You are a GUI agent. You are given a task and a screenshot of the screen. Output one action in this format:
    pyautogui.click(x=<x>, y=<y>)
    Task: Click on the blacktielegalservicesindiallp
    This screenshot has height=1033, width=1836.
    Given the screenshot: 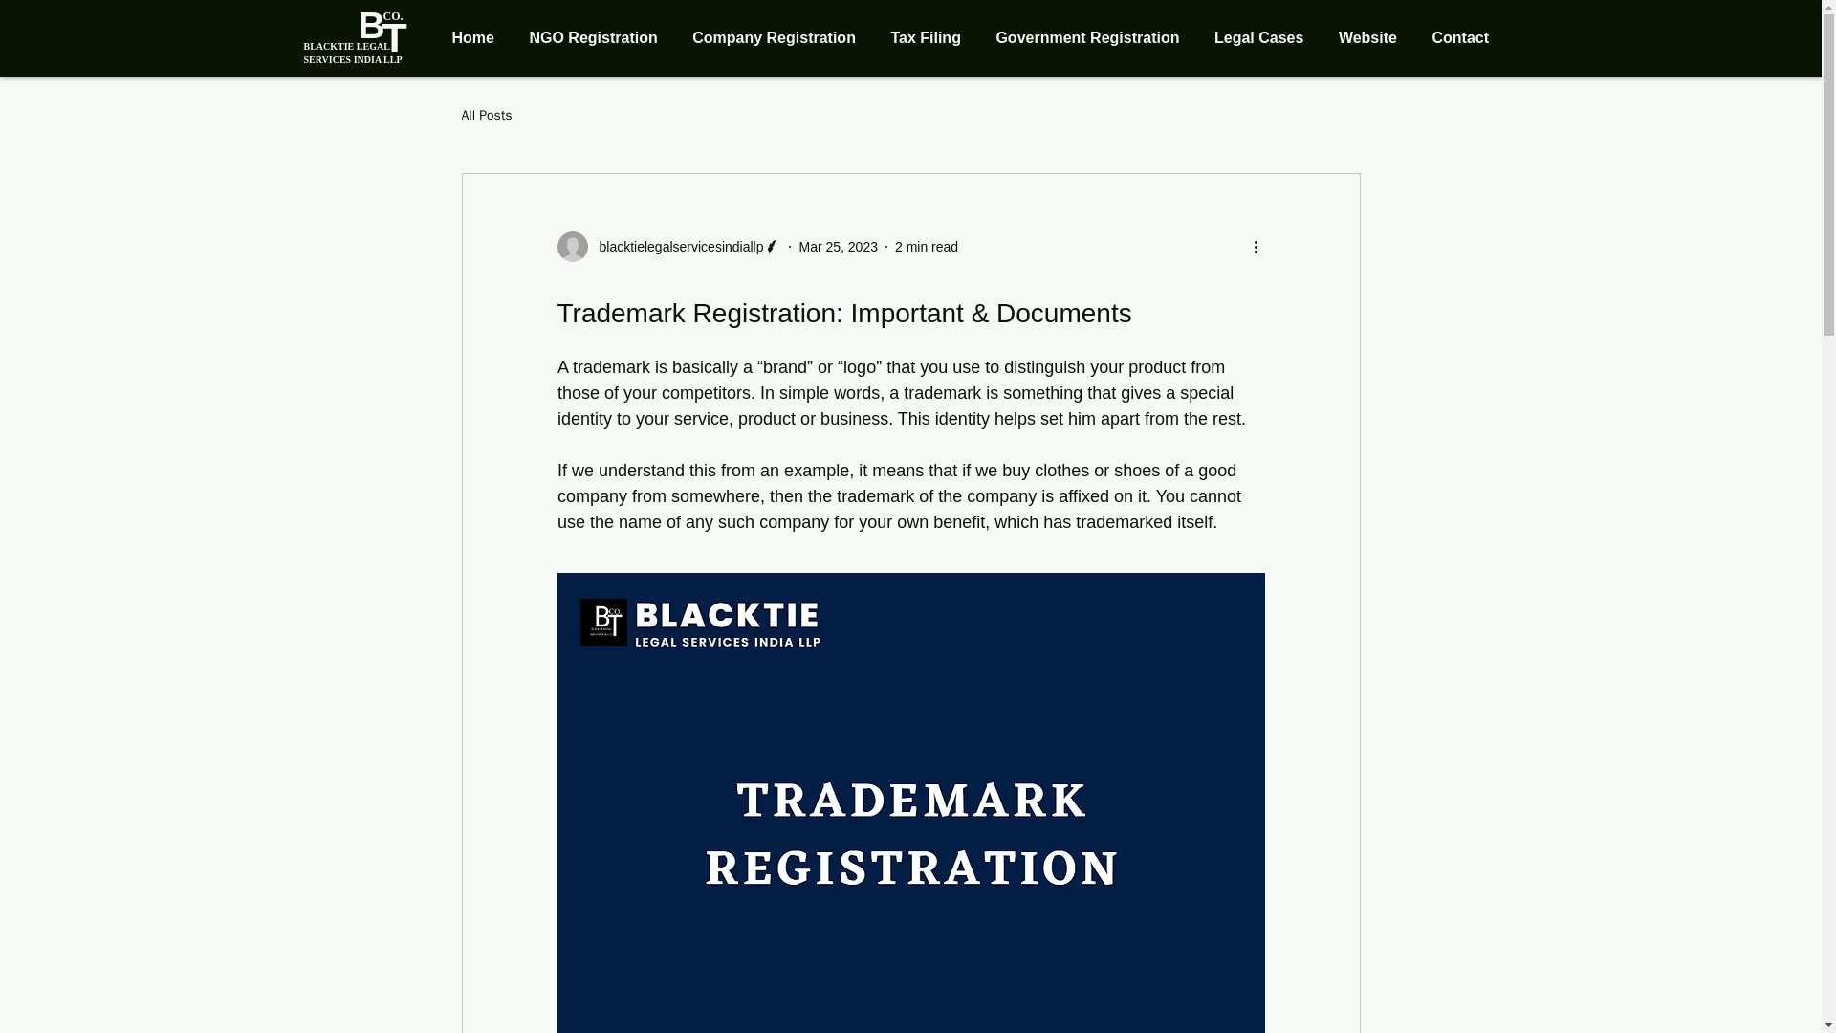 What is the action you would take?
    pyautogui.click(x=675, y=247)
    